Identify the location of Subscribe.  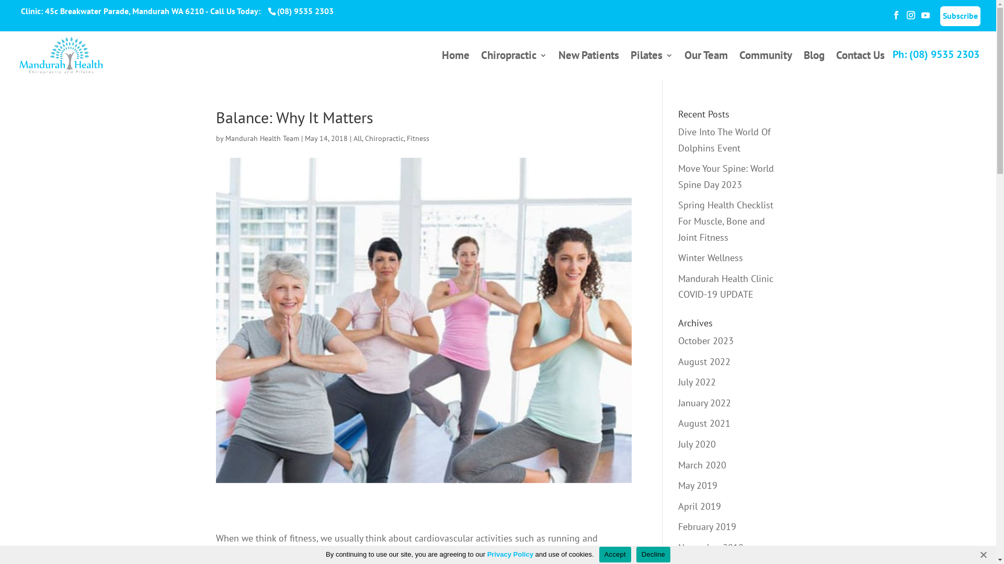
(960, 16).